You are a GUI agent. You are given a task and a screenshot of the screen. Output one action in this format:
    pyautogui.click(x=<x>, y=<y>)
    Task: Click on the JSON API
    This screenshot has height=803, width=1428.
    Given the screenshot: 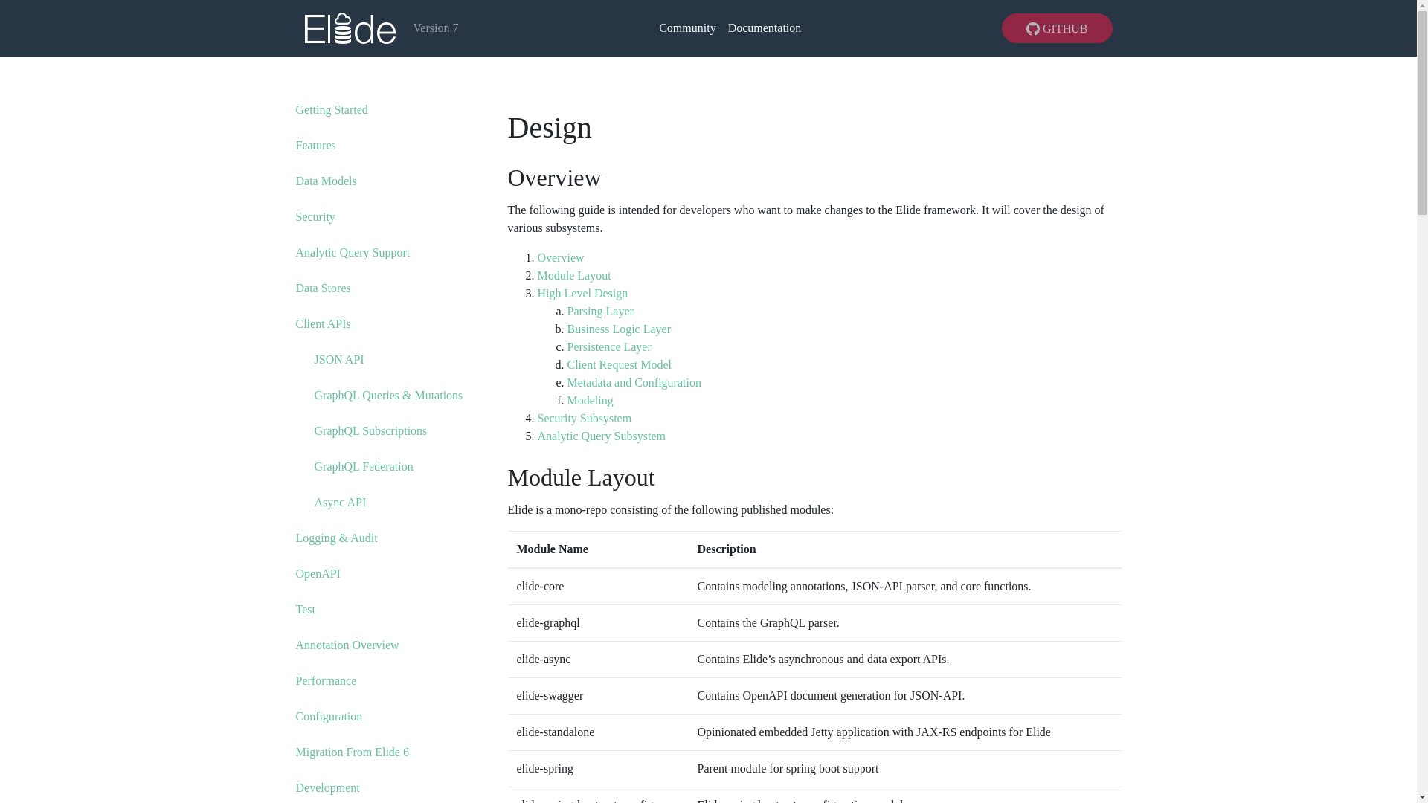 What is the action you would take?
    pyautogui.click(x=339, y=360)
    